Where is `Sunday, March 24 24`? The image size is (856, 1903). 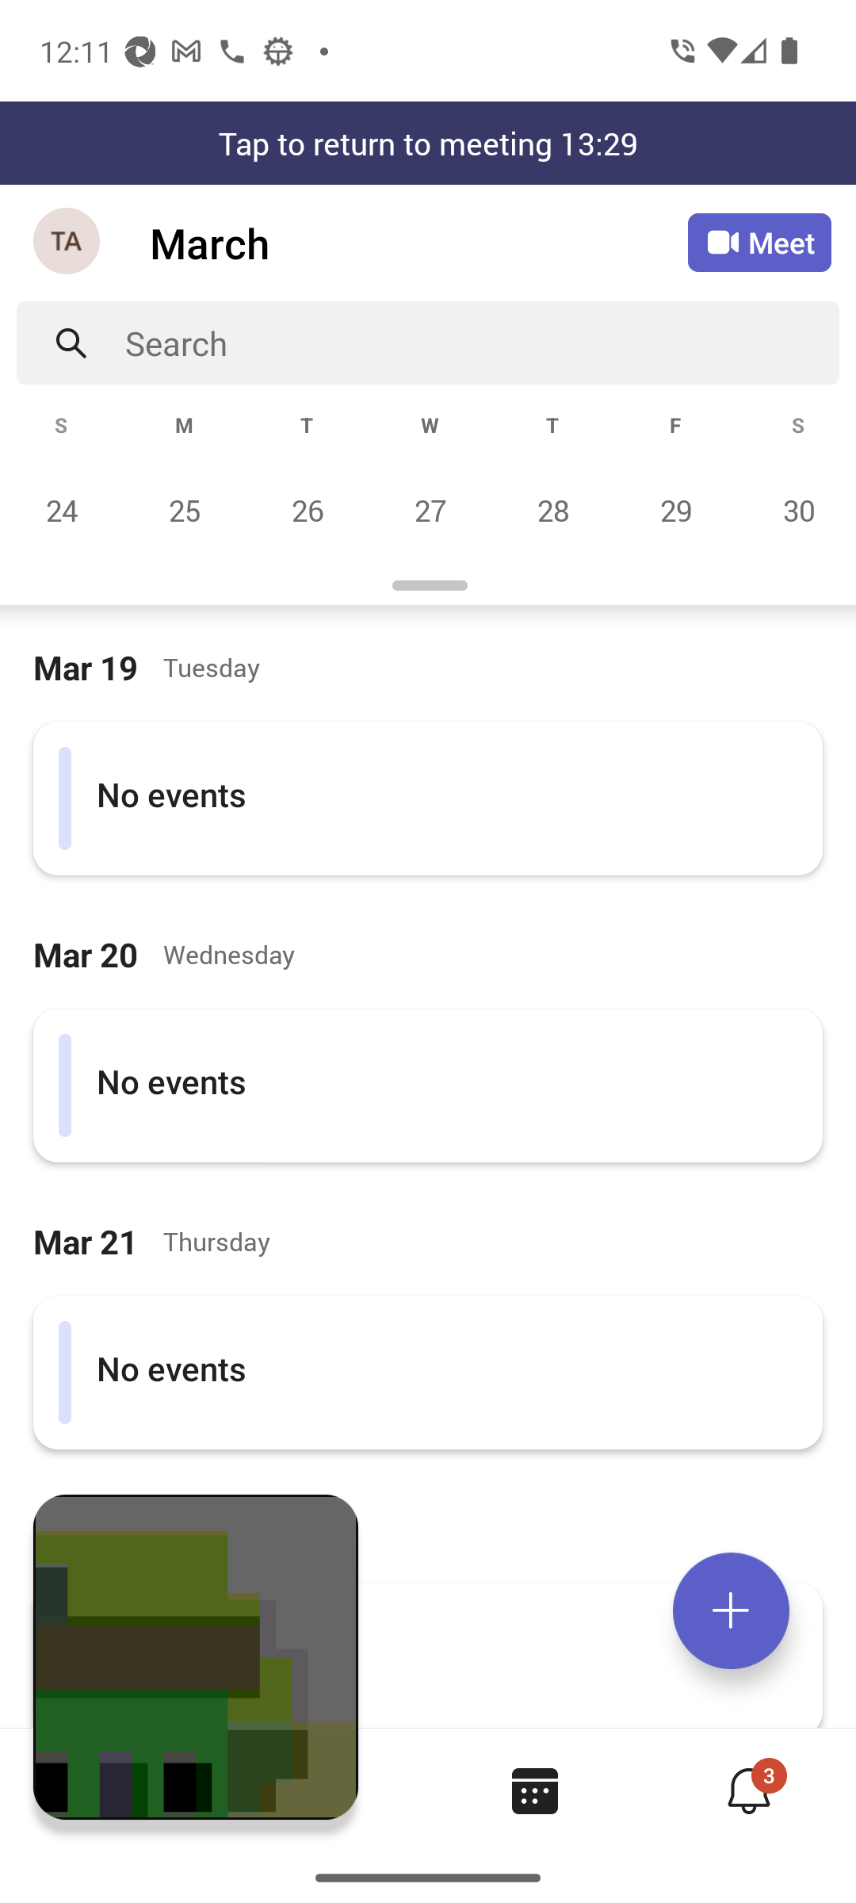 Sunday, March 24 24 is located at coordinates (62, 510).